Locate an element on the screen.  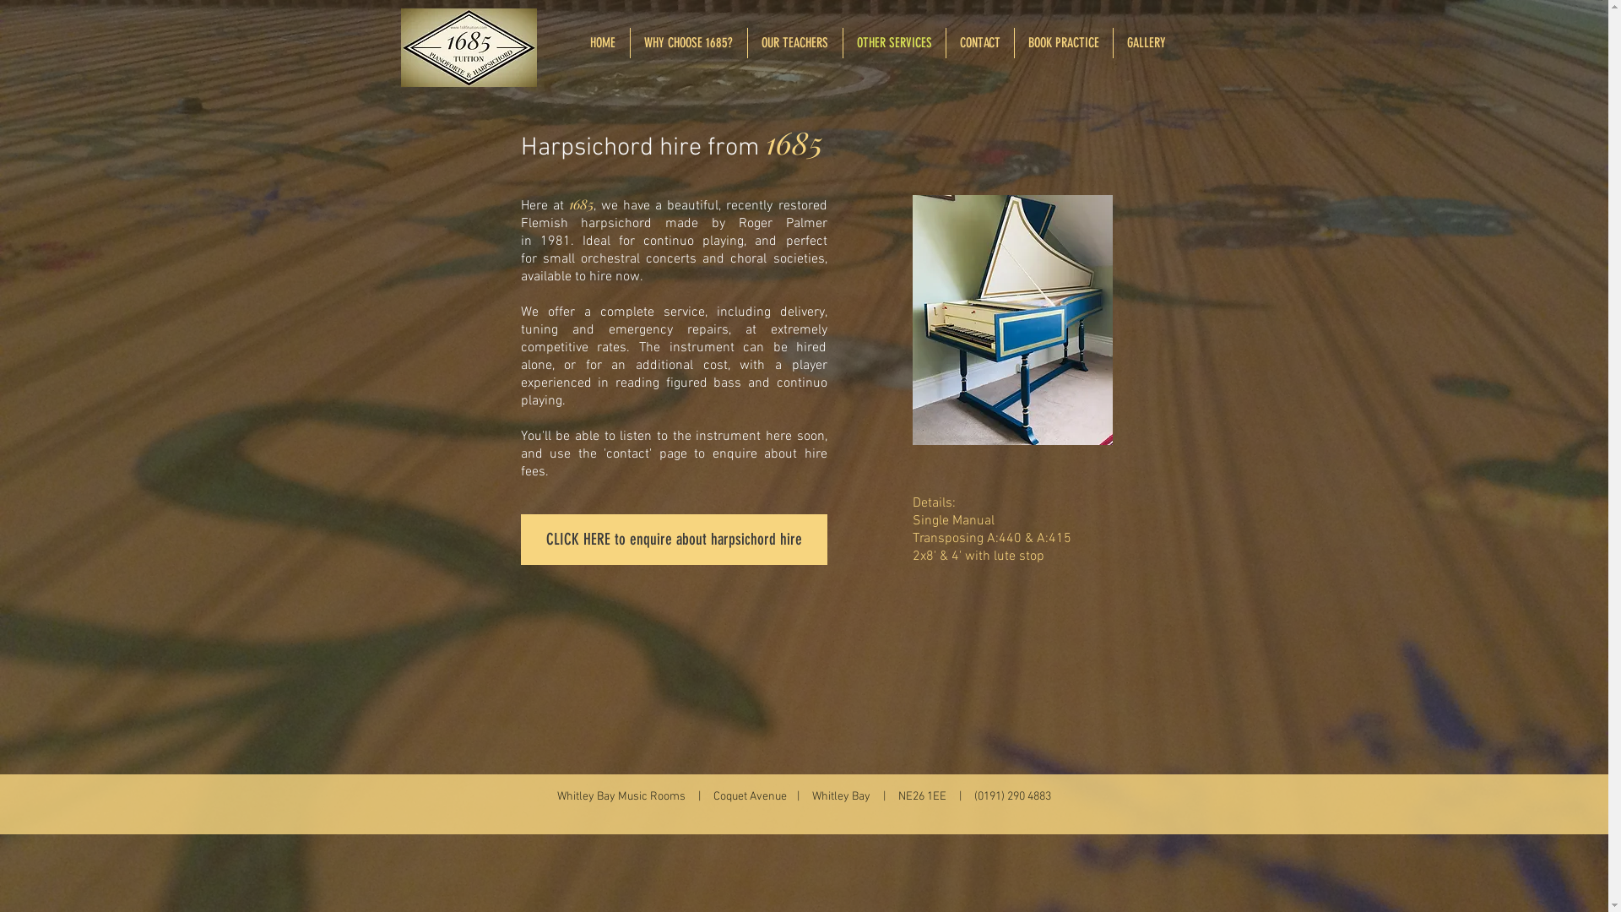
OTHER SERVICES is located at coordinates (893, 43).